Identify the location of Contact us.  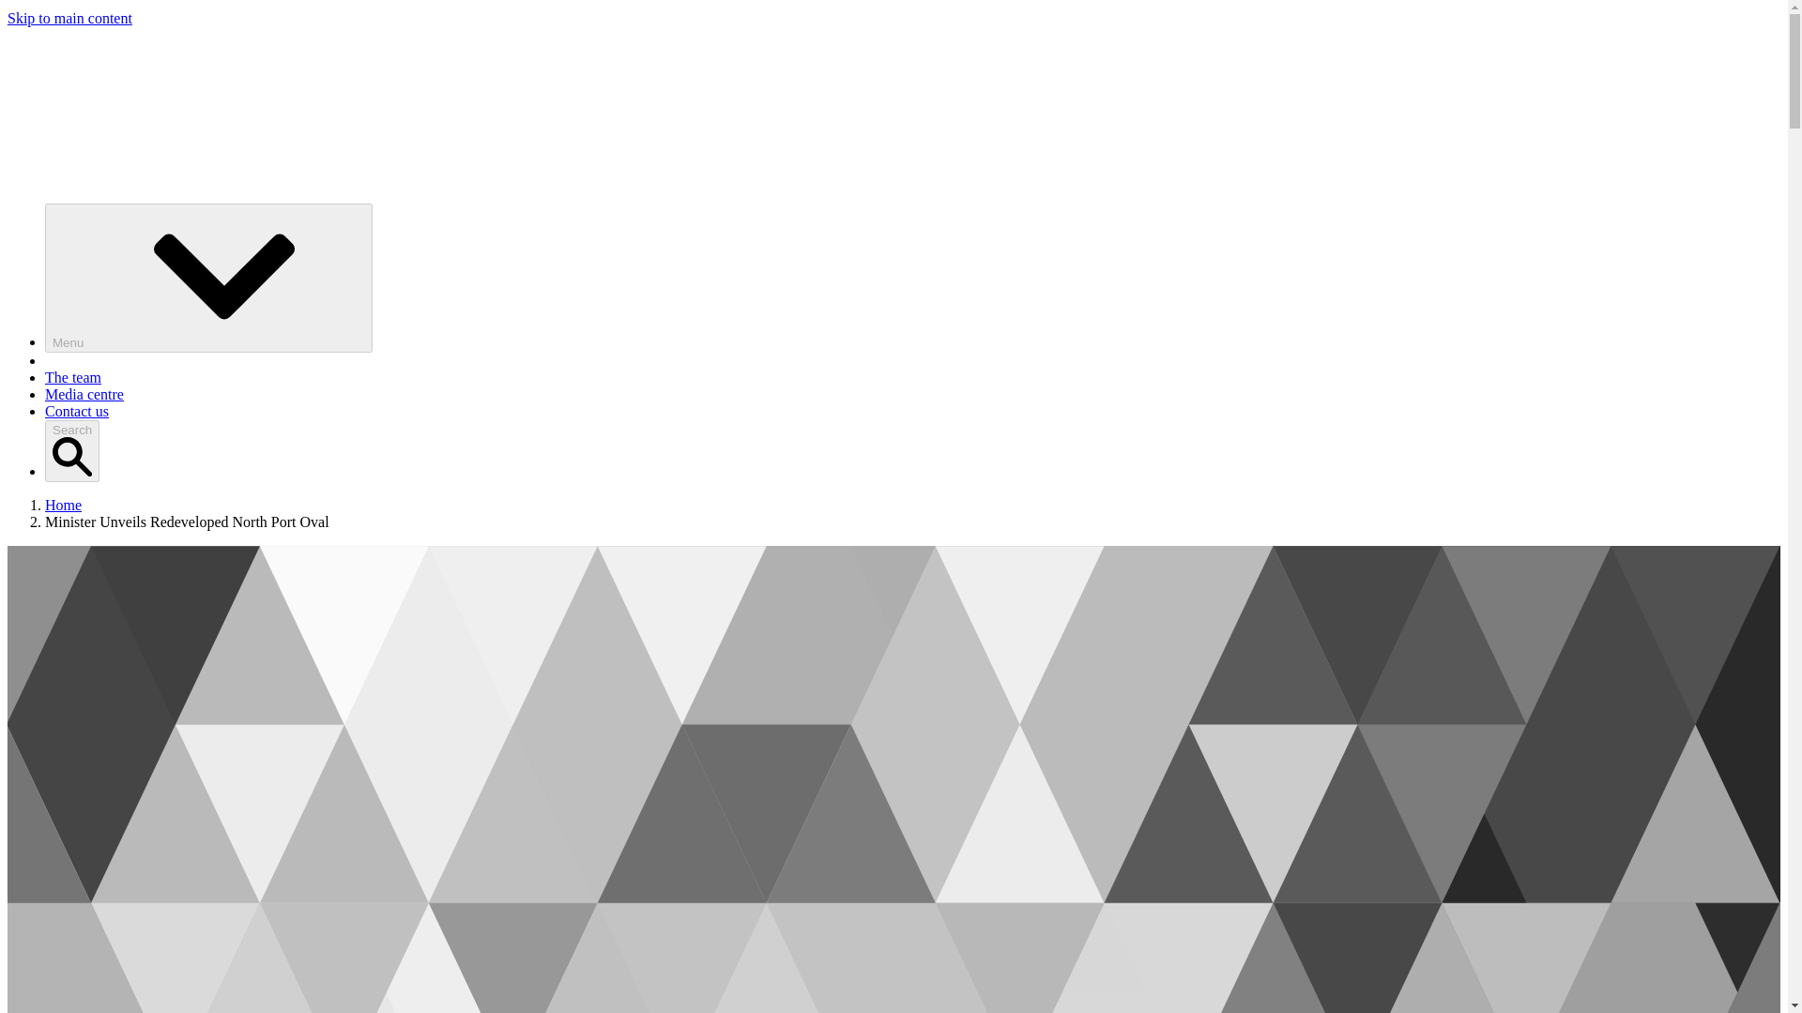
(77, 411).